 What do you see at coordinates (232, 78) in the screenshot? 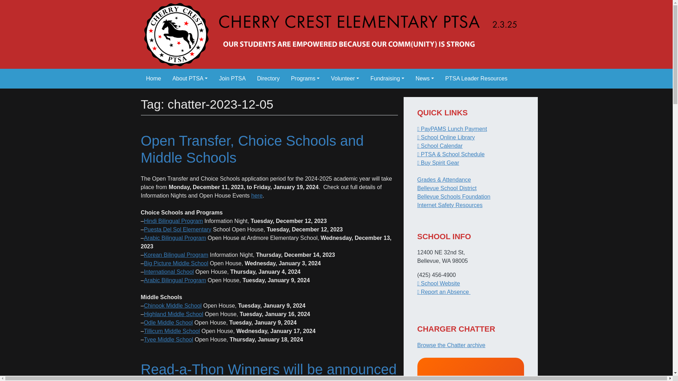
I see `Join PTSA` at bounding box center [232, 78].